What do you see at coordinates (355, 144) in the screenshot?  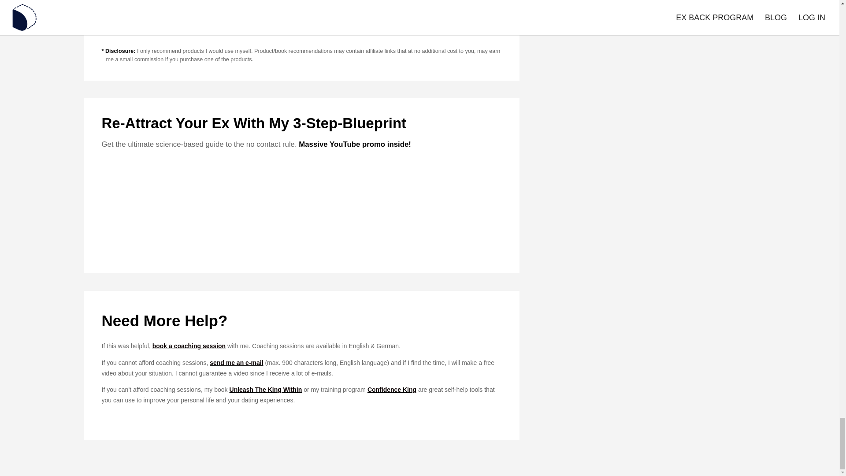 I see `Massive YouTube promo inside!` at bounding box center [355, 144].